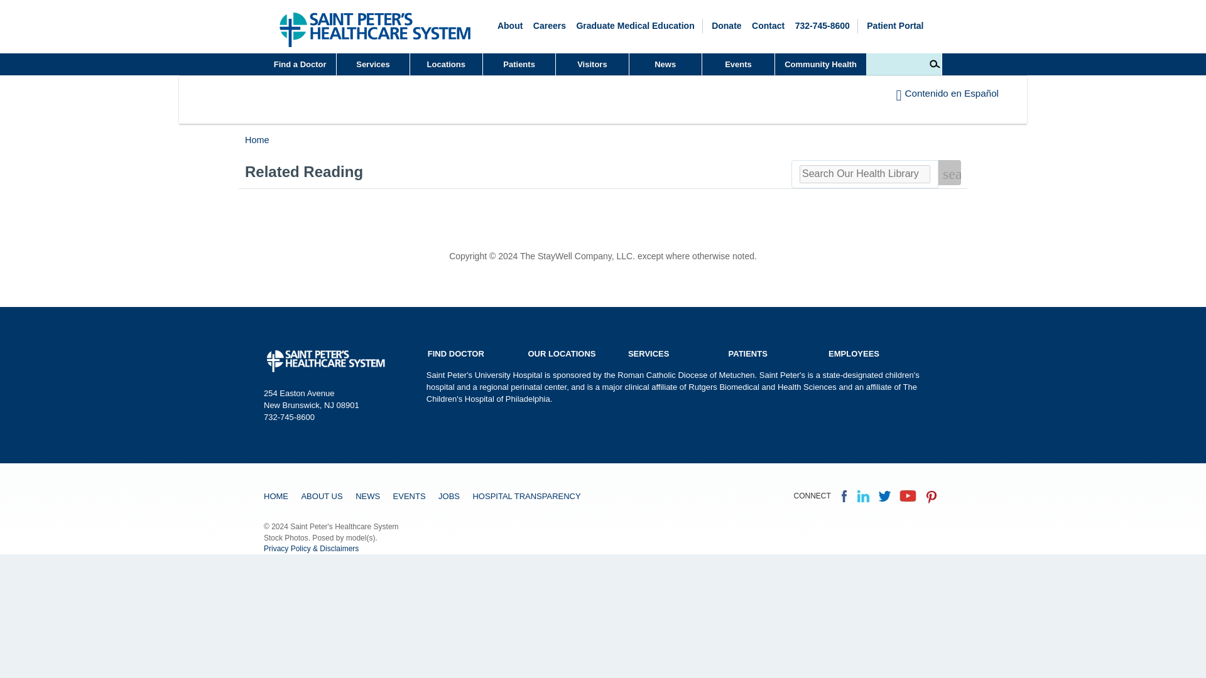  I want to click on Locations, so click(446, 64).